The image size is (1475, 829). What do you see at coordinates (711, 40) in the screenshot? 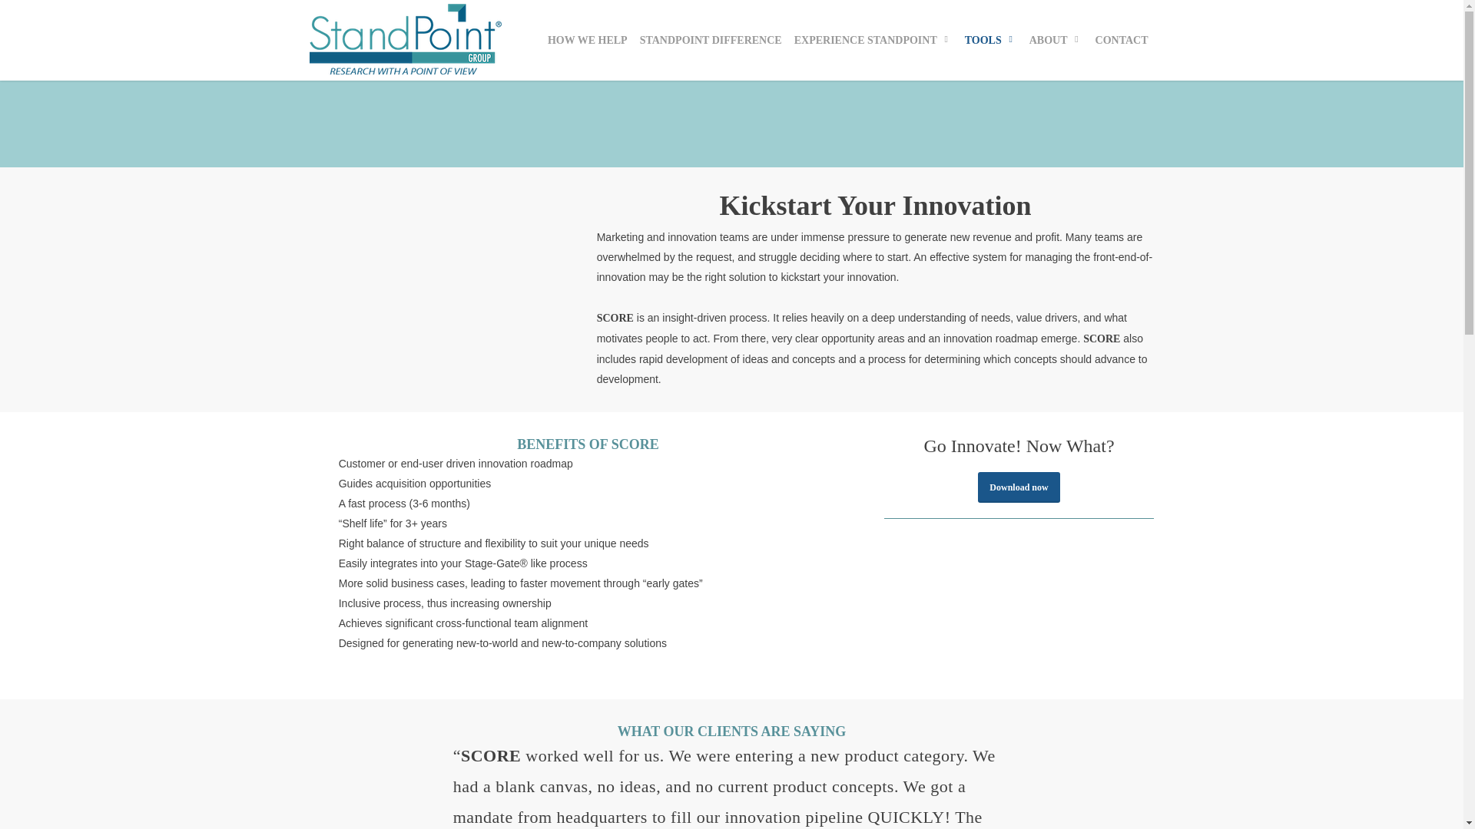
I see `STANDPOINT DIFFERENCE` at bounding box center [711, 40].